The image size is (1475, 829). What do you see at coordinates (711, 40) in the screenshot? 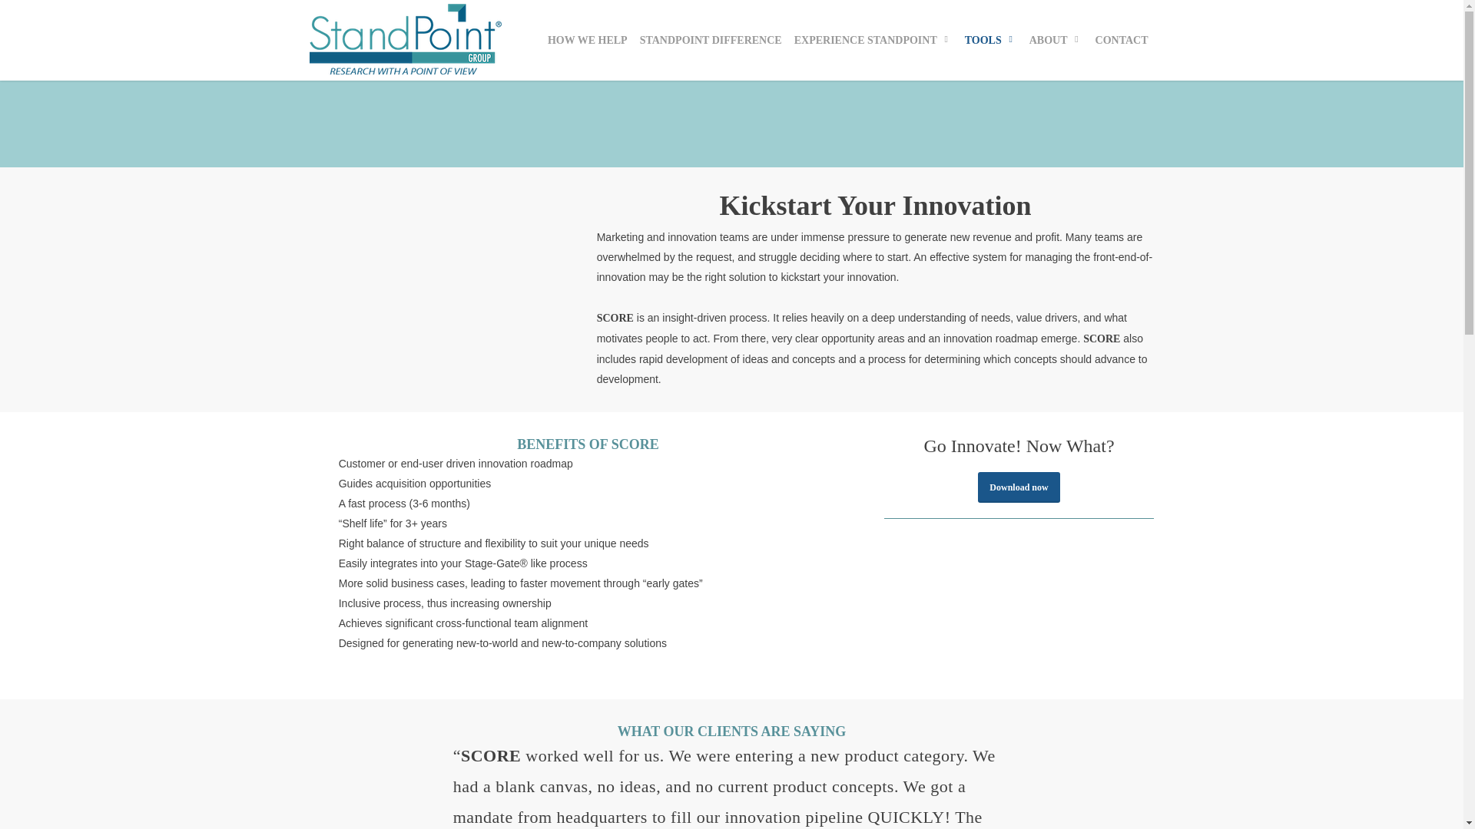
I see `STANDPOINT DIFFERENCE` at bounding box center [711, 40].